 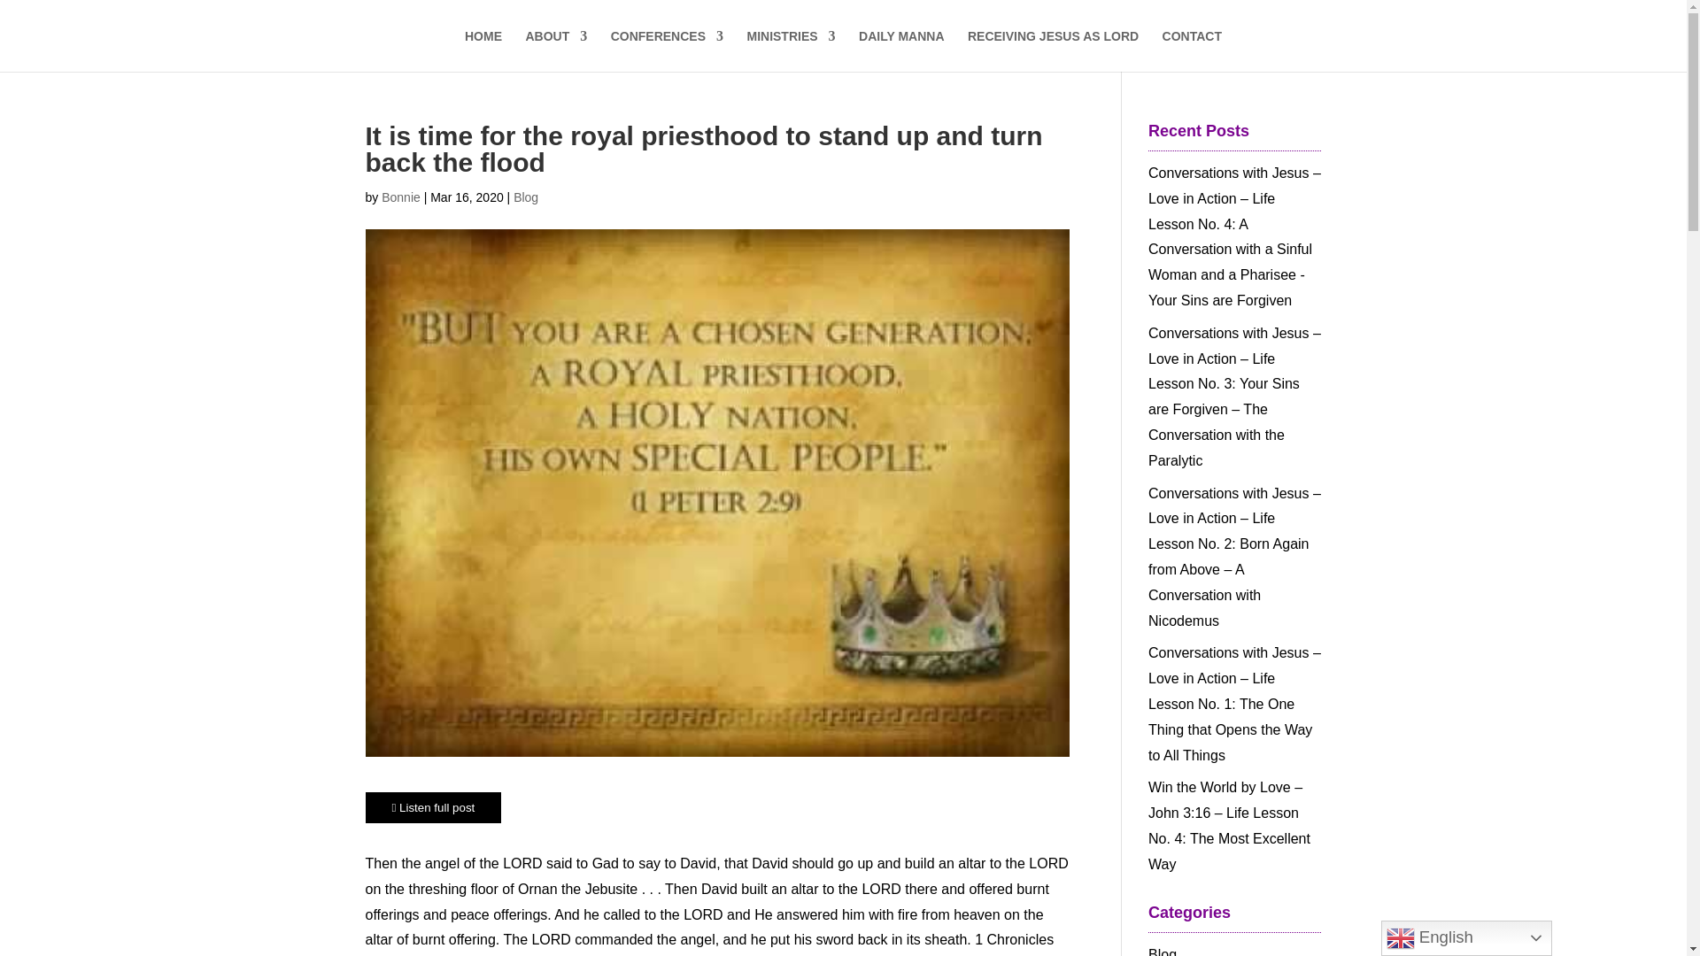 What do you see at coordinates (667, 50) in the screenshot?
I see `CONFERENCES` at bounding box center [667, 50].